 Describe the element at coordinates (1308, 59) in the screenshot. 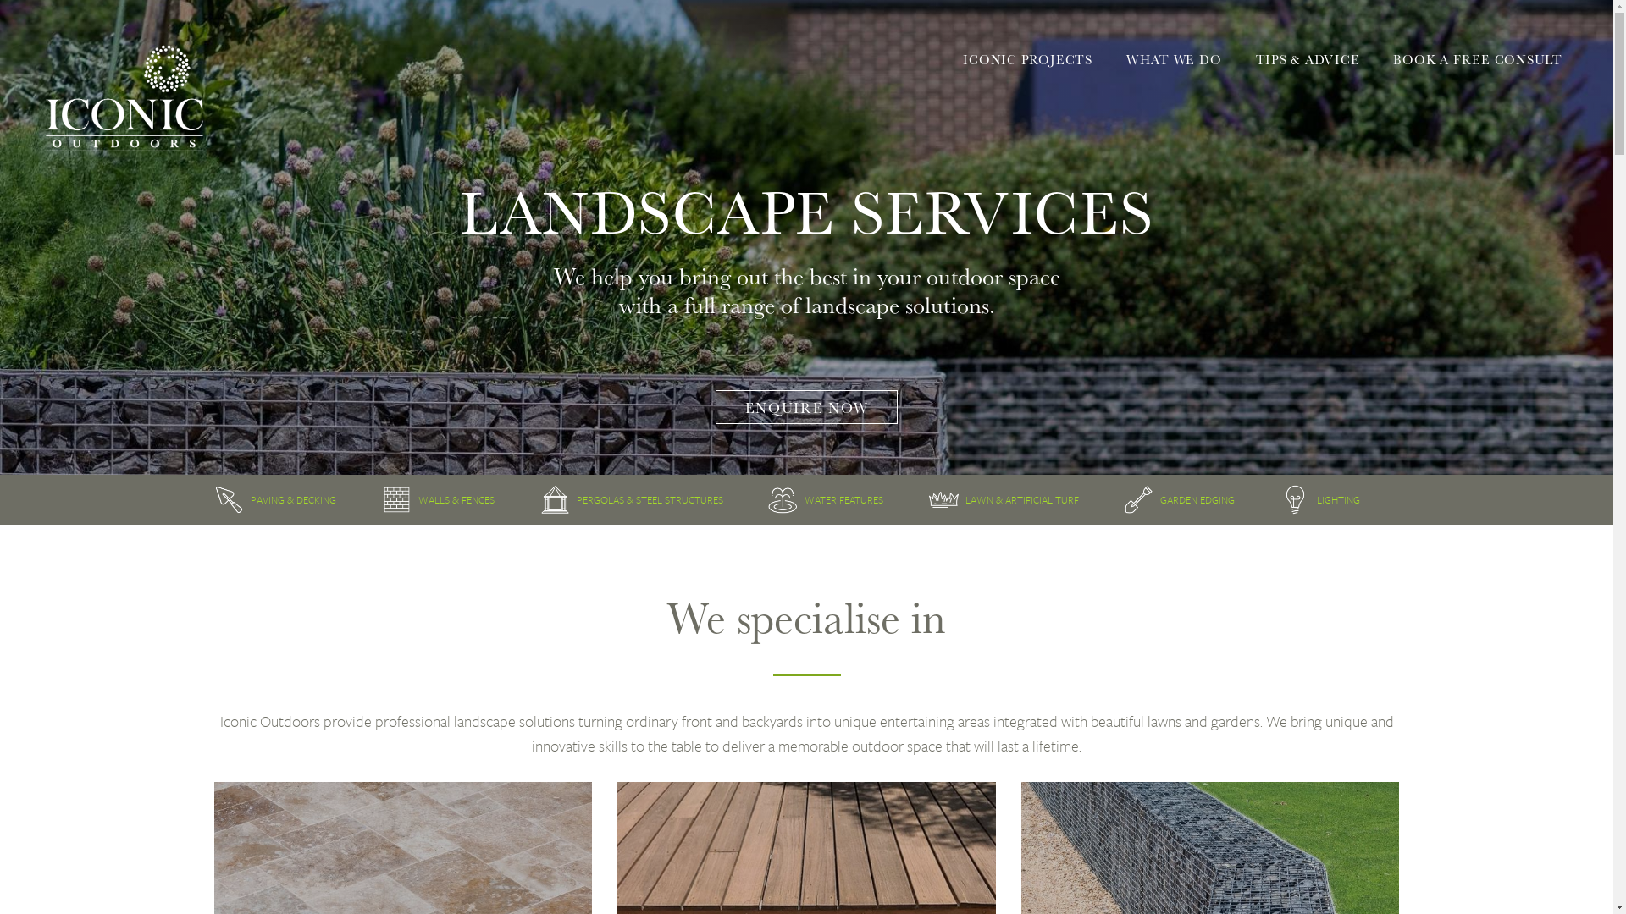

I see `TIPS & ADVICE` at that location.